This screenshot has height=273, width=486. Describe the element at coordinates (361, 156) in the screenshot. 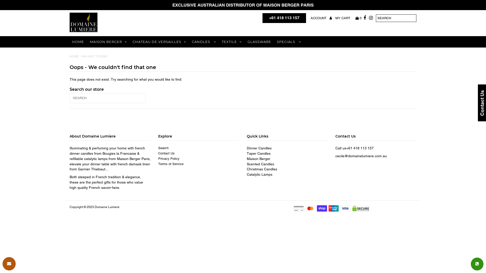

I see `cecile@domainelumiere.com.au` at that location.